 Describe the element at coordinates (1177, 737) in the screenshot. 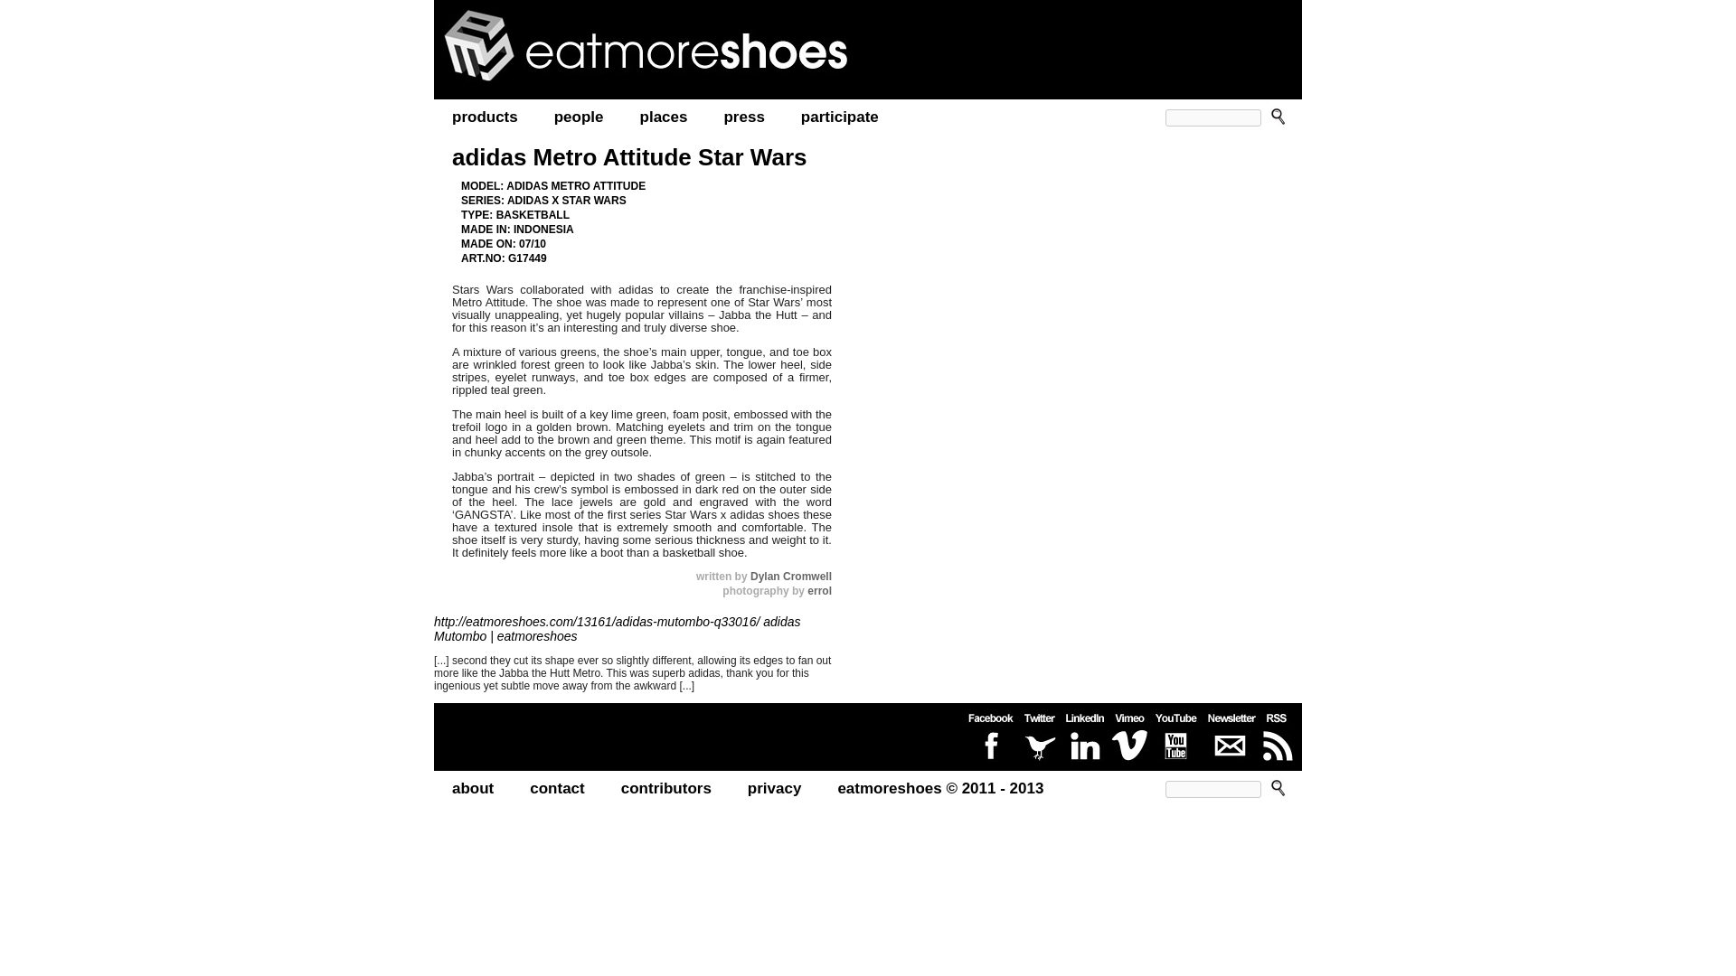

I see `YouTube` at that location.